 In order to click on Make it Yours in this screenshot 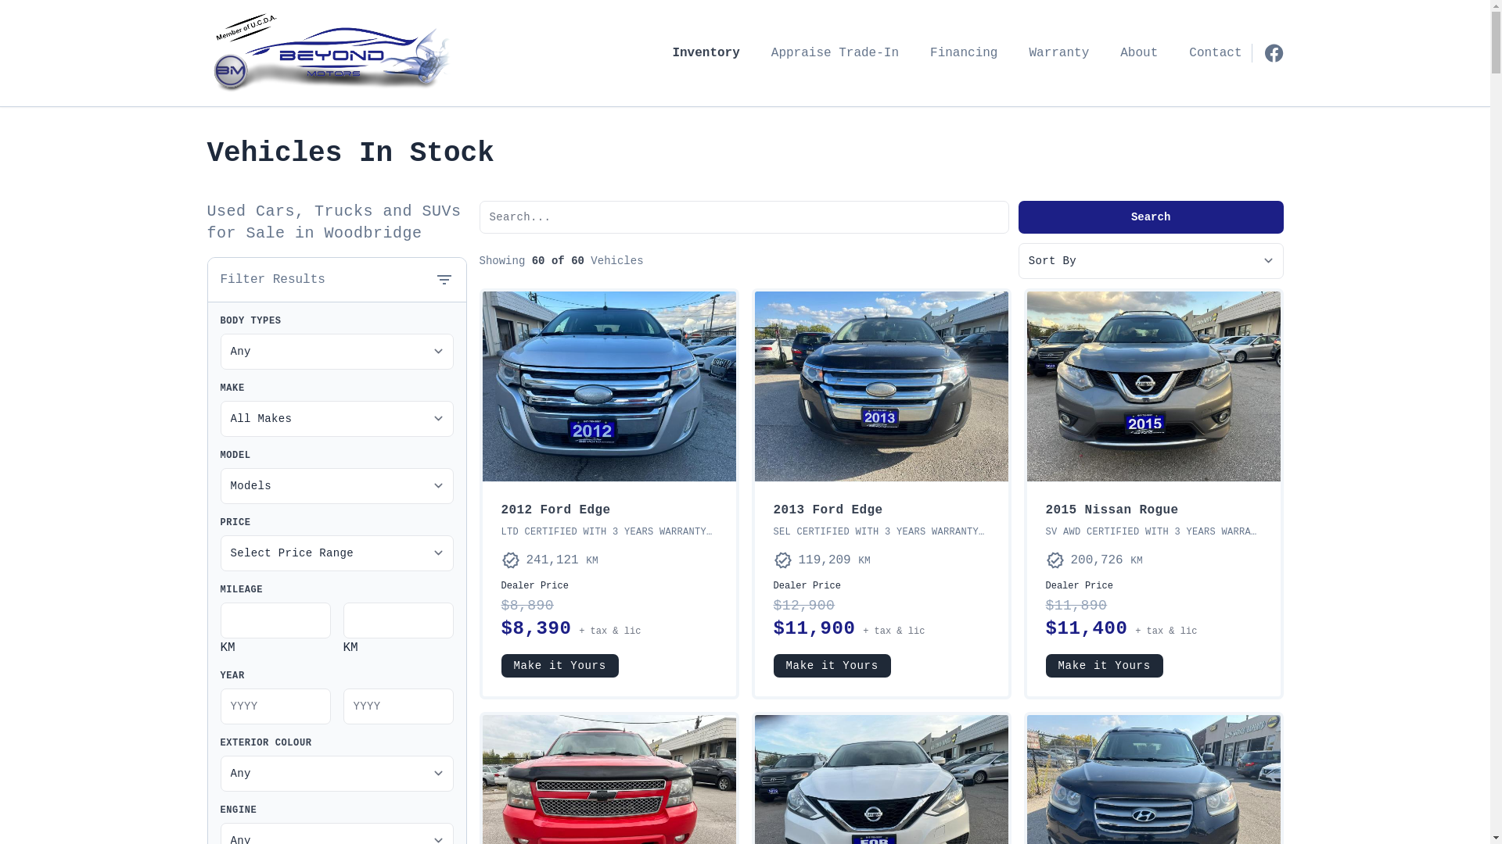, I will do `click(831, 666)`.